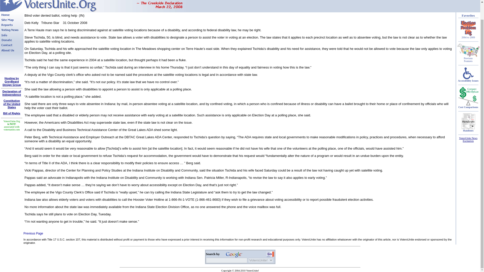 The width and height of the screenshot is (484, 272). I want to click on Google Search, so click(33, 233).